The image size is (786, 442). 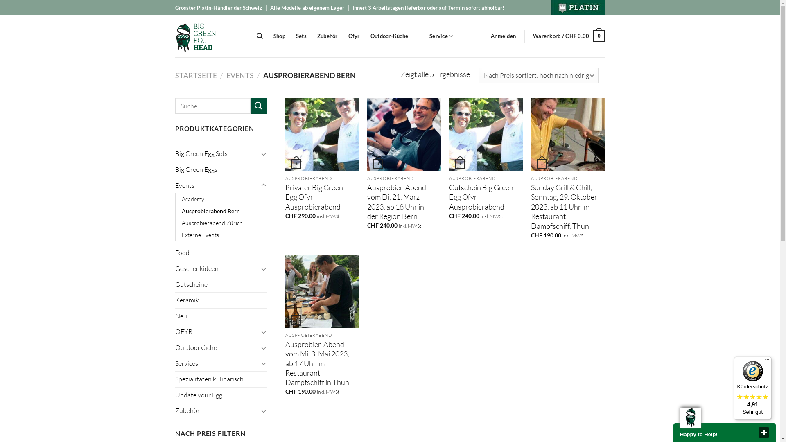 I want to click on Shop, so click(x=279, y=36).